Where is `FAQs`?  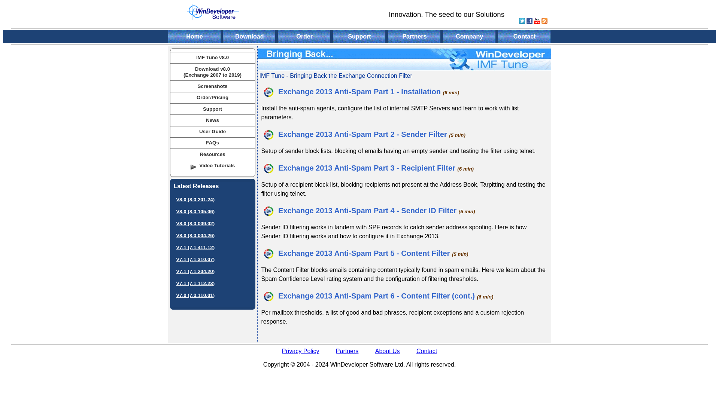 FAQs is located at coordinates (212, 142).